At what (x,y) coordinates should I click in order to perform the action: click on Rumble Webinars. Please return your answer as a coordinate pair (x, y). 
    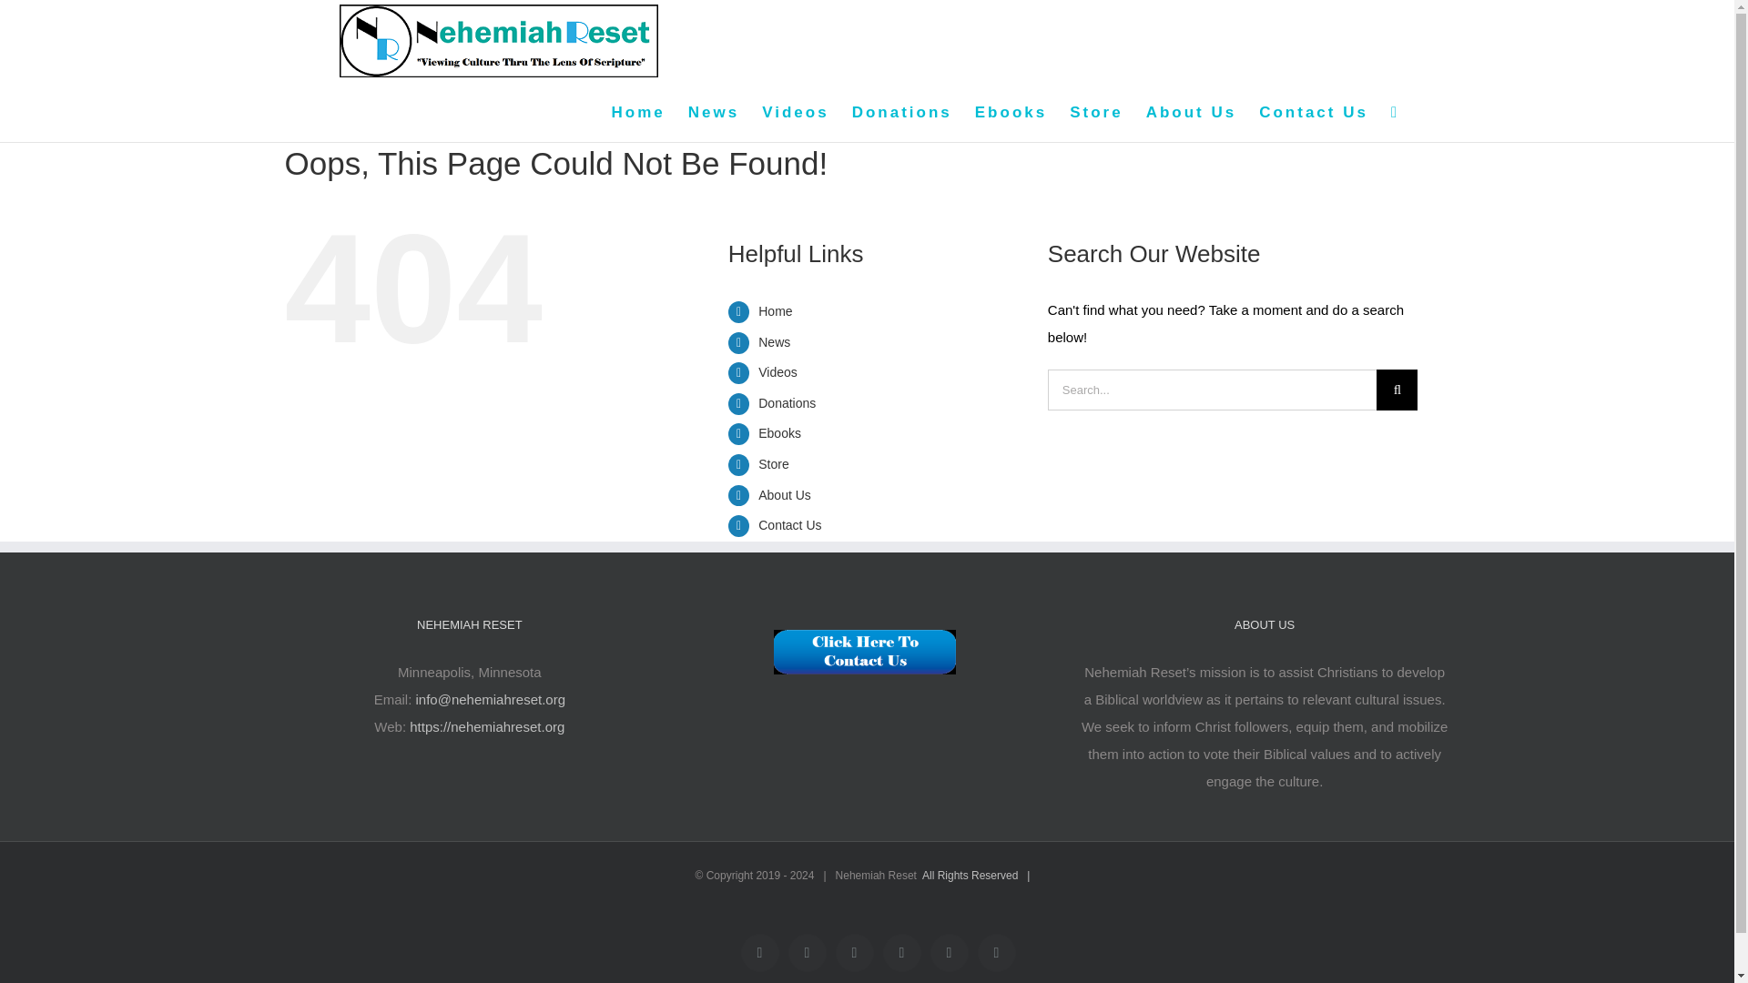
    Looking at the image, I should click on (901, 953).